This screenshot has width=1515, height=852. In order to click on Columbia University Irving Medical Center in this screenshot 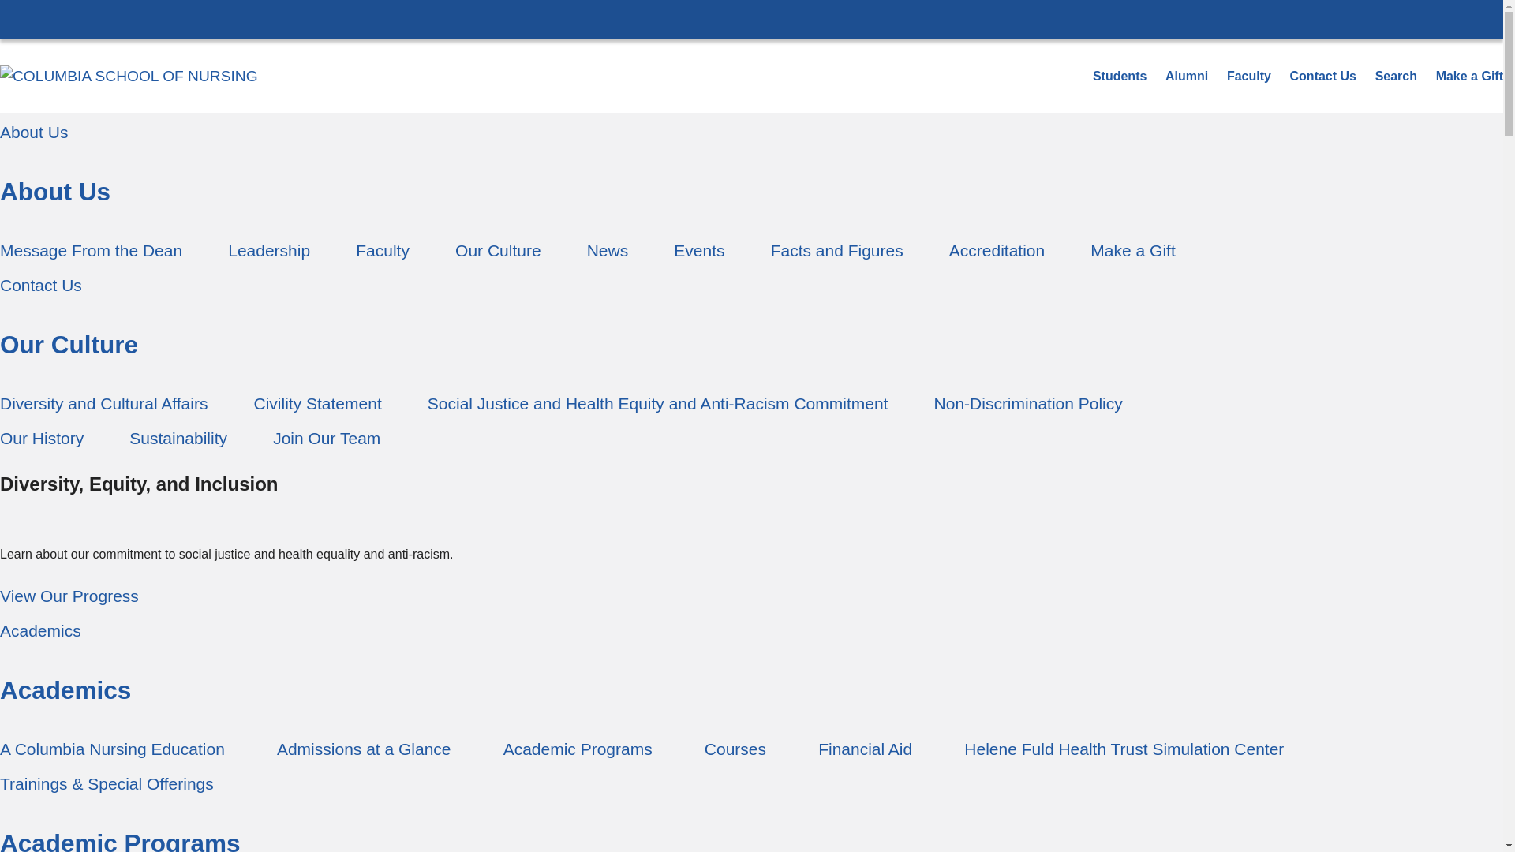, I will do `click(751, 19)`.